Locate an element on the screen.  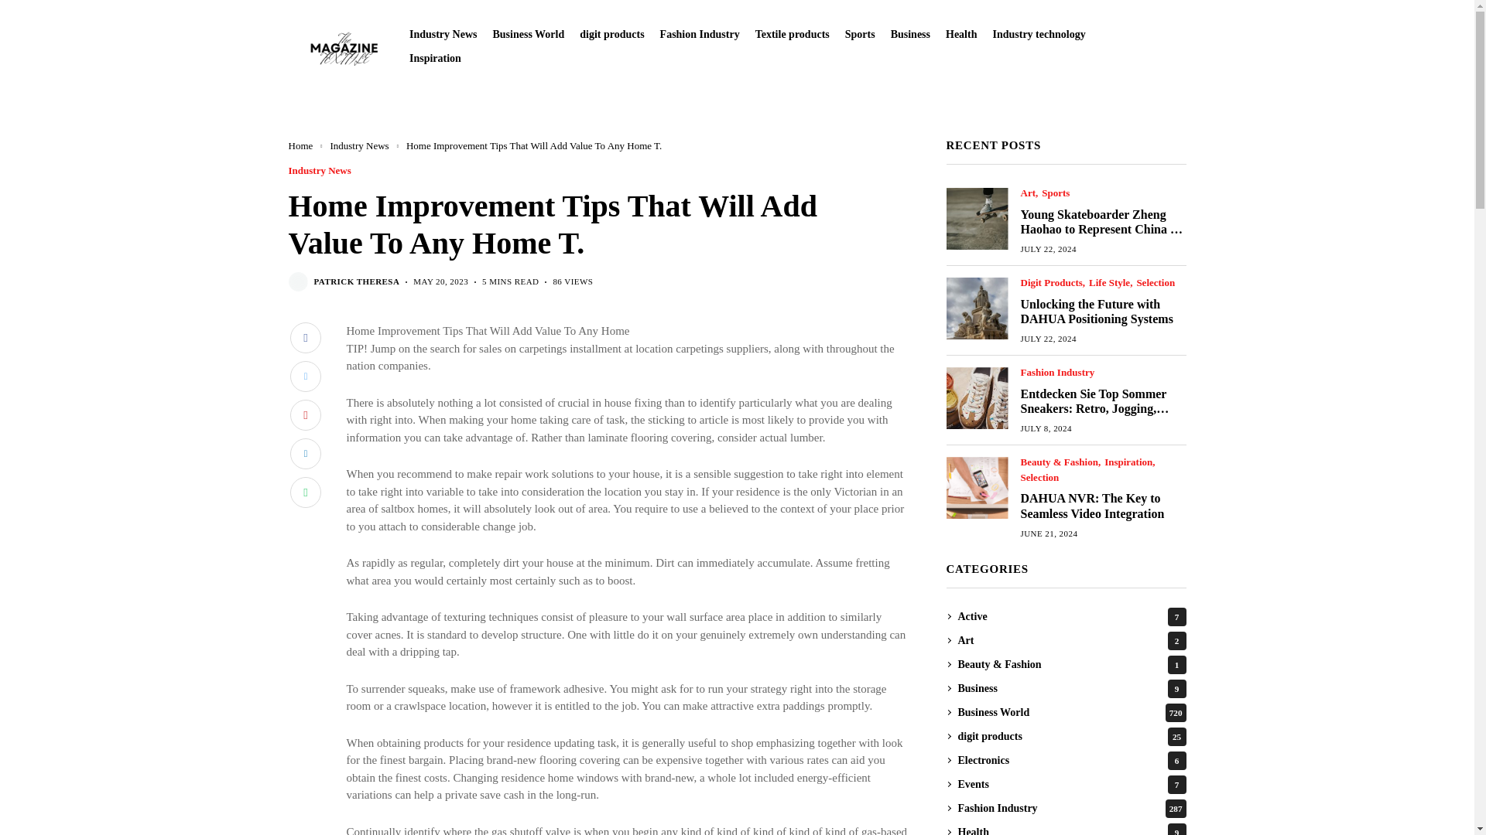
Business is located at coordinates (910, 34).